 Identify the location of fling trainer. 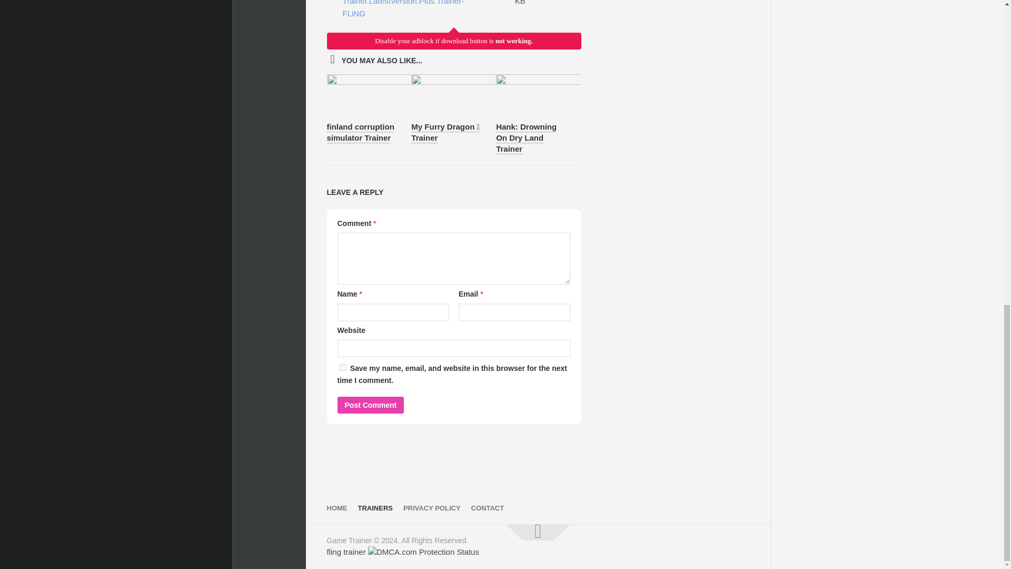
(345, 552).